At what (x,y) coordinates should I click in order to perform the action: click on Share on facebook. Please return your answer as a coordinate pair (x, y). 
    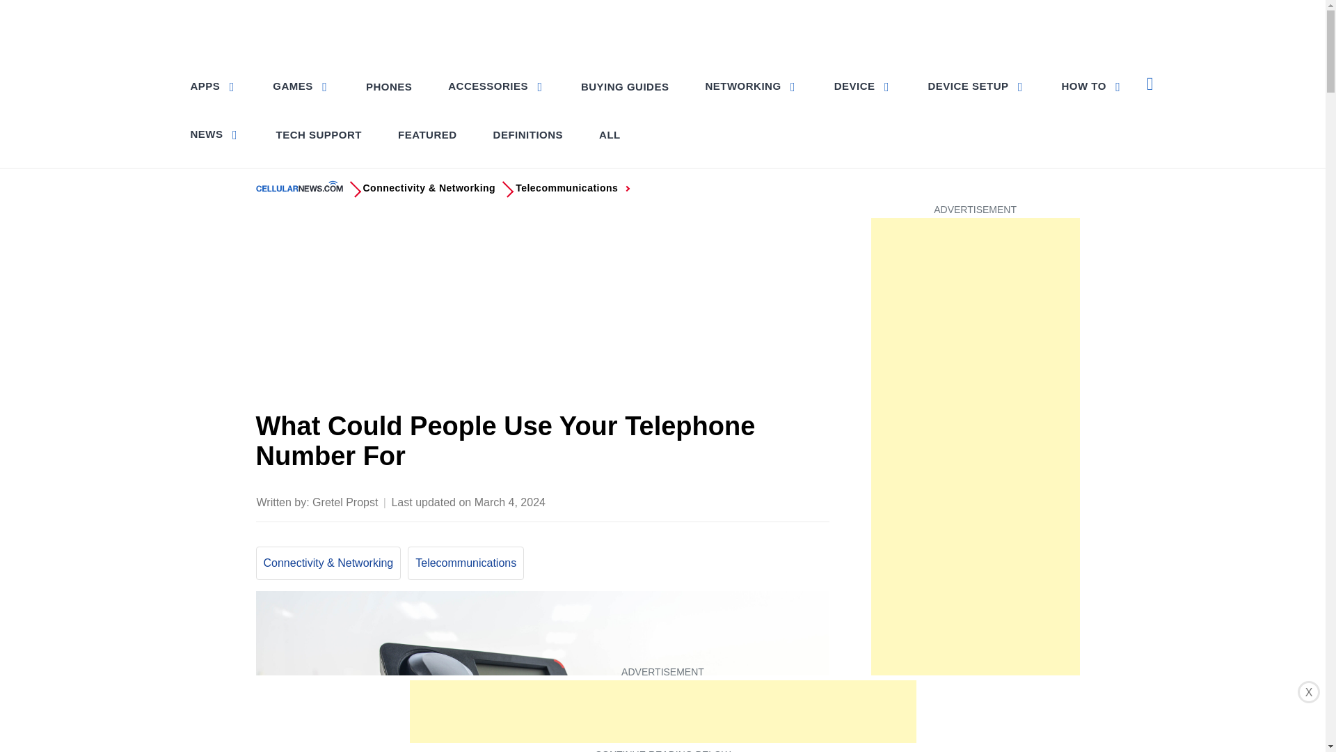
    Looking at the image, I should click on (679, 501).